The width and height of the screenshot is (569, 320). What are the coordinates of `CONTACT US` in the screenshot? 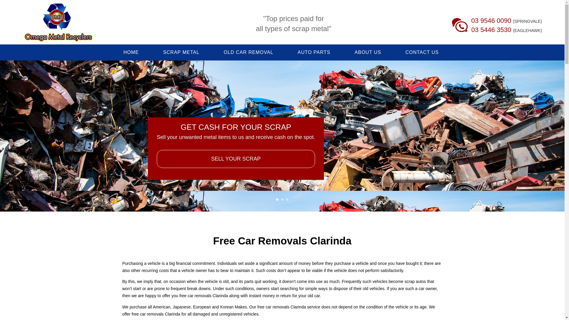 It's located at (422, 52).